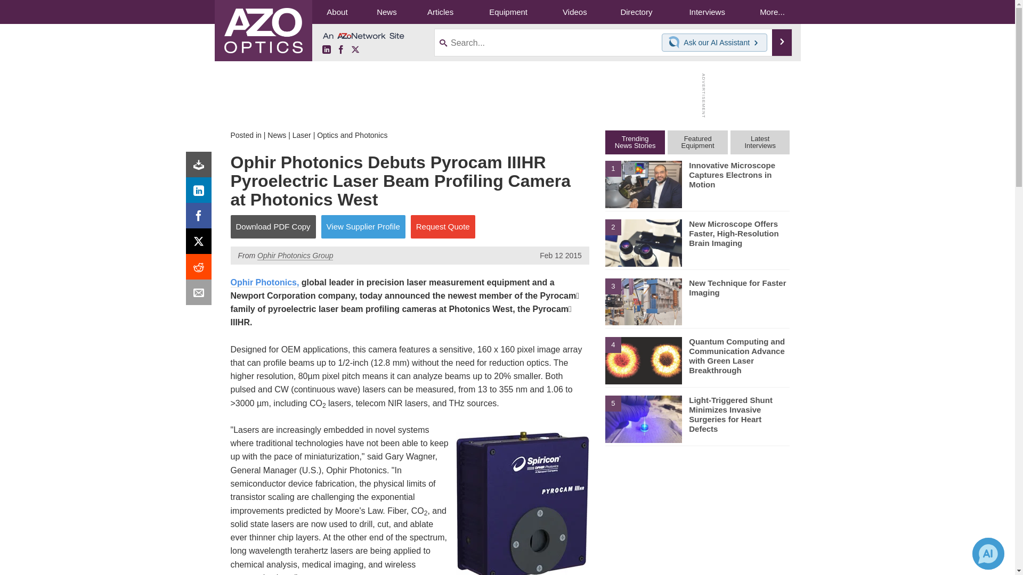 This screenshot has width=1023, height=575. What do you see at coordinates (676, 43) in the screenshot?
I see `Chat with our AI Assistant` at bounding box center [676, 43].